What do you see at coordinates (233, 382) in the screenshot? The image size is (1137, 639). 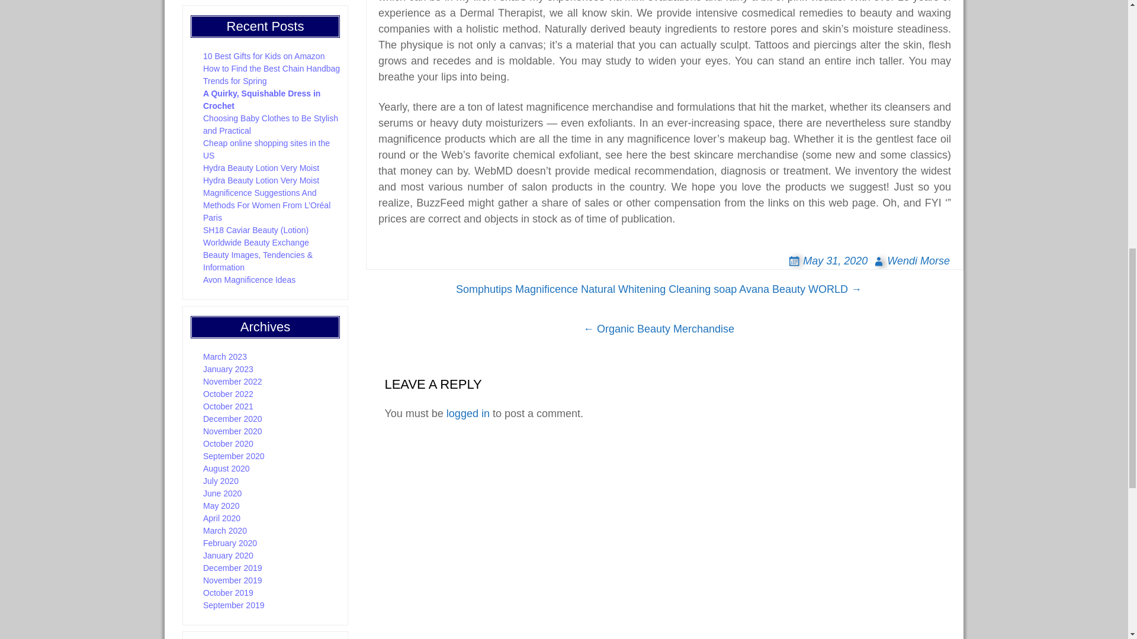 I see `November 2022` at bounding box center [233, 382].